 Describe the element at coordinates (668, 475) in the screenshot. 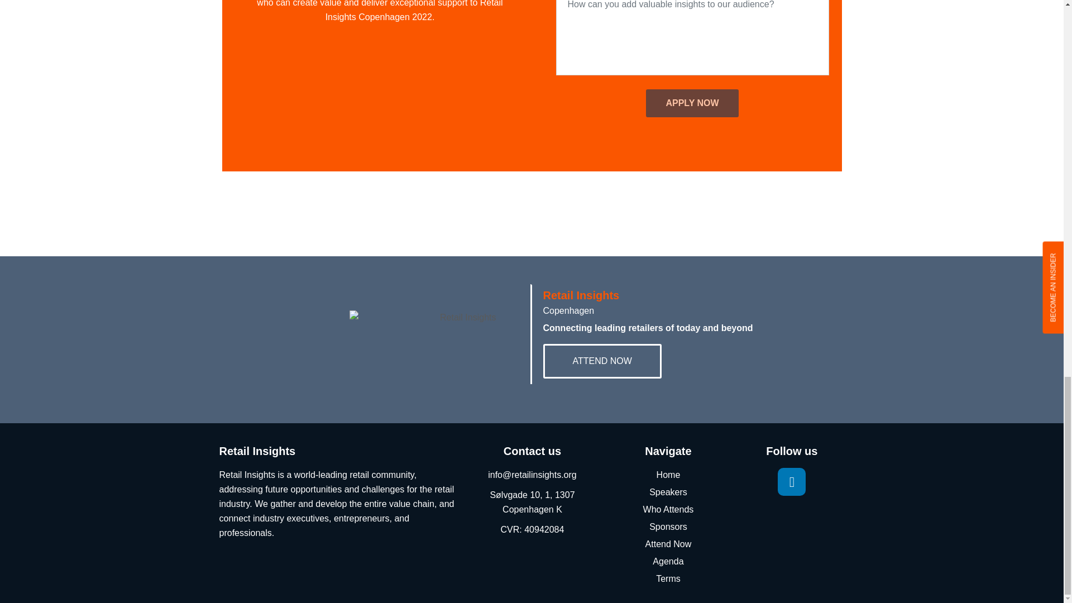

I see `Home` at that location.